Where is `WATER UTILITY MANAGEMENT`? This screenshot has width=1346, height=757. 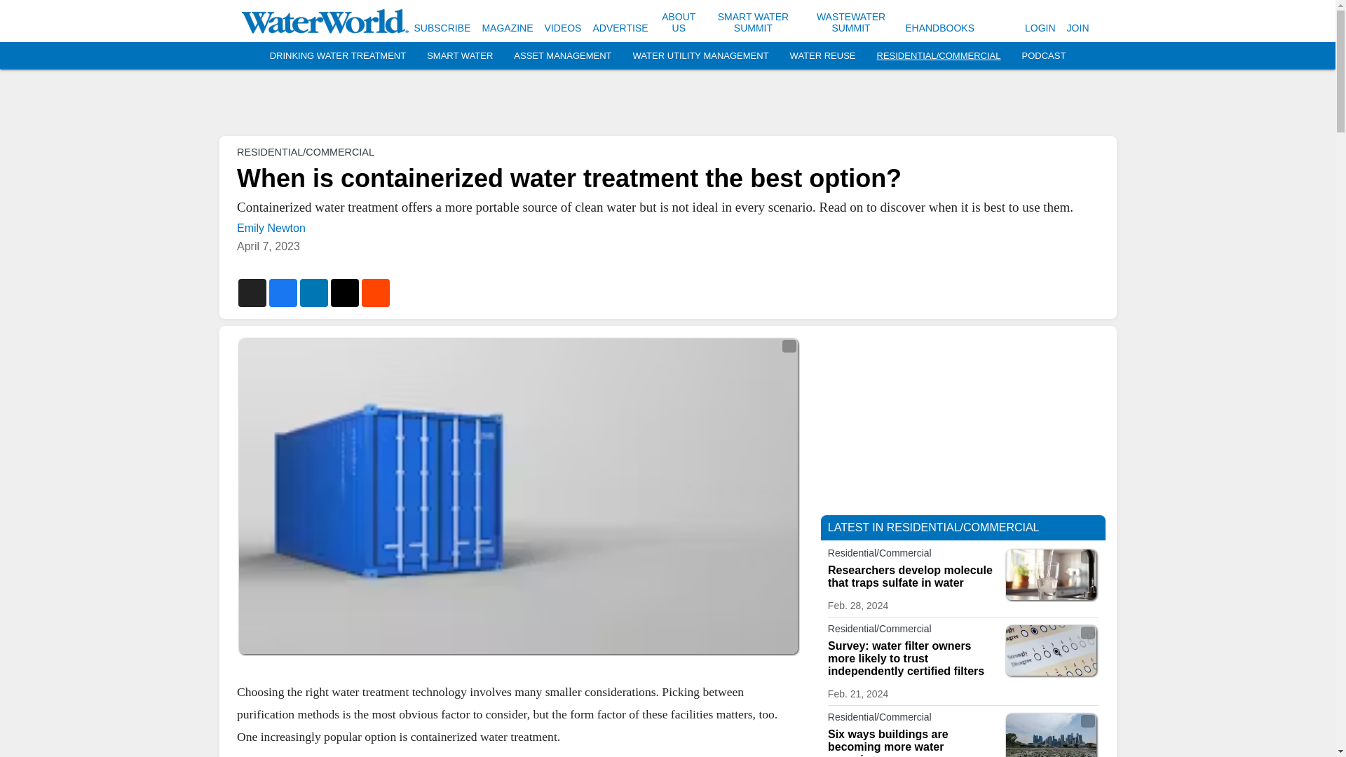 WATER UTILITY MANAGEMENT is located at coordinates (700, 56).